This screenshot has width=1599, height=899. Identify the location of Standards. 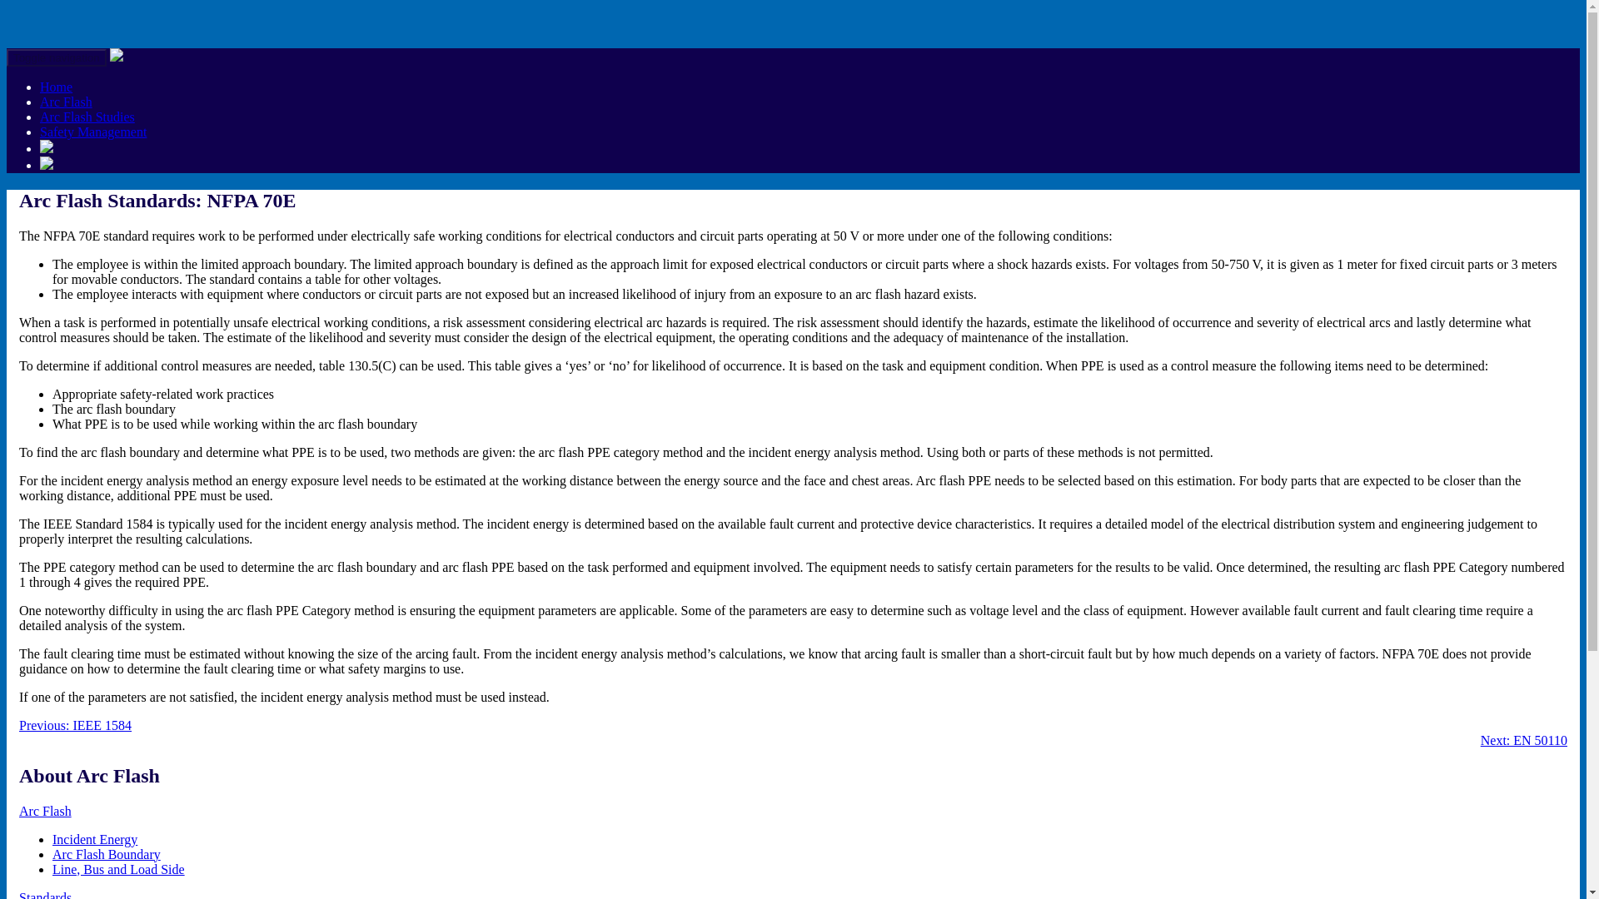
(45, 895).